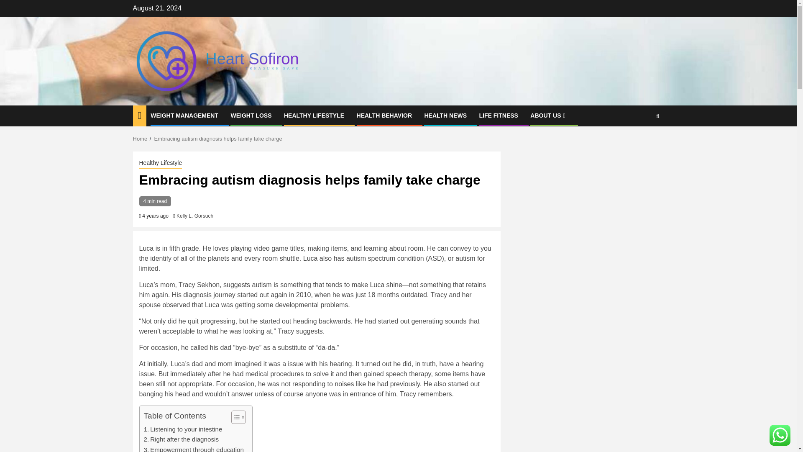  I want to click on HEALTH NEWS, so click(445, 116).